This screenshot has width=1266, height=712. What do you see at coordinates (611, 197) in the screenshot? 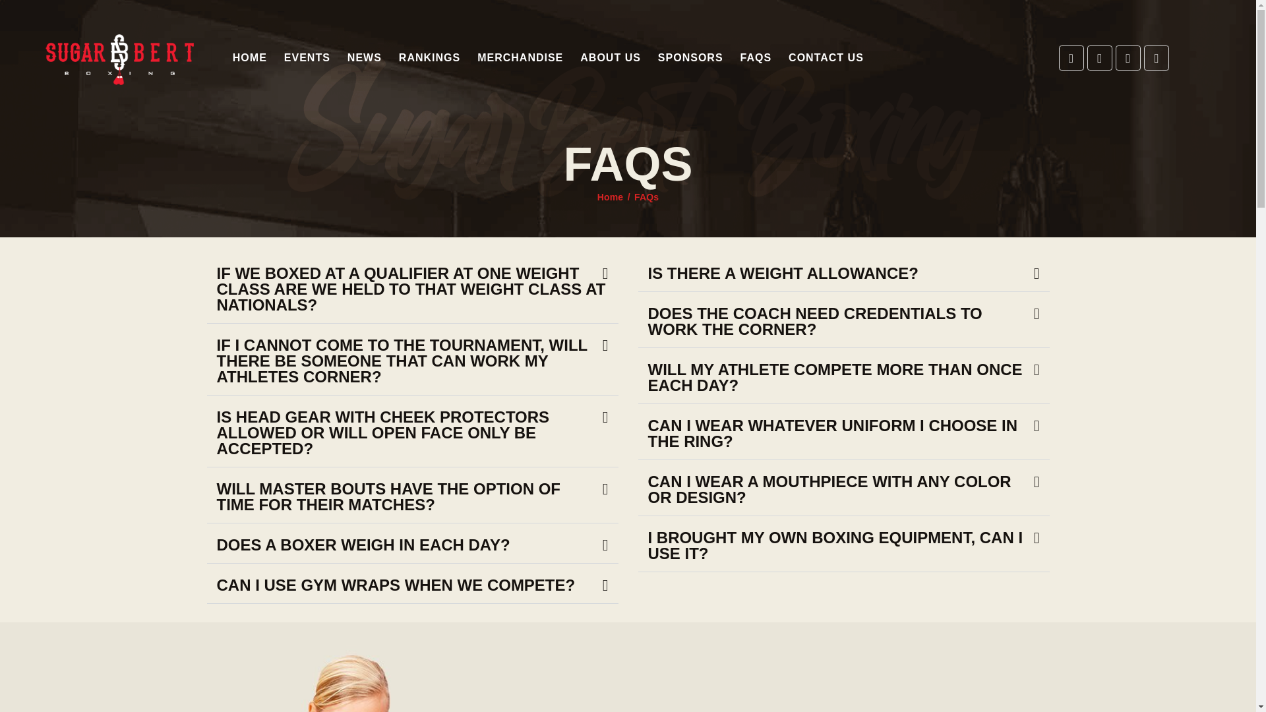
I see `Home` at bounding box center [611, 197].